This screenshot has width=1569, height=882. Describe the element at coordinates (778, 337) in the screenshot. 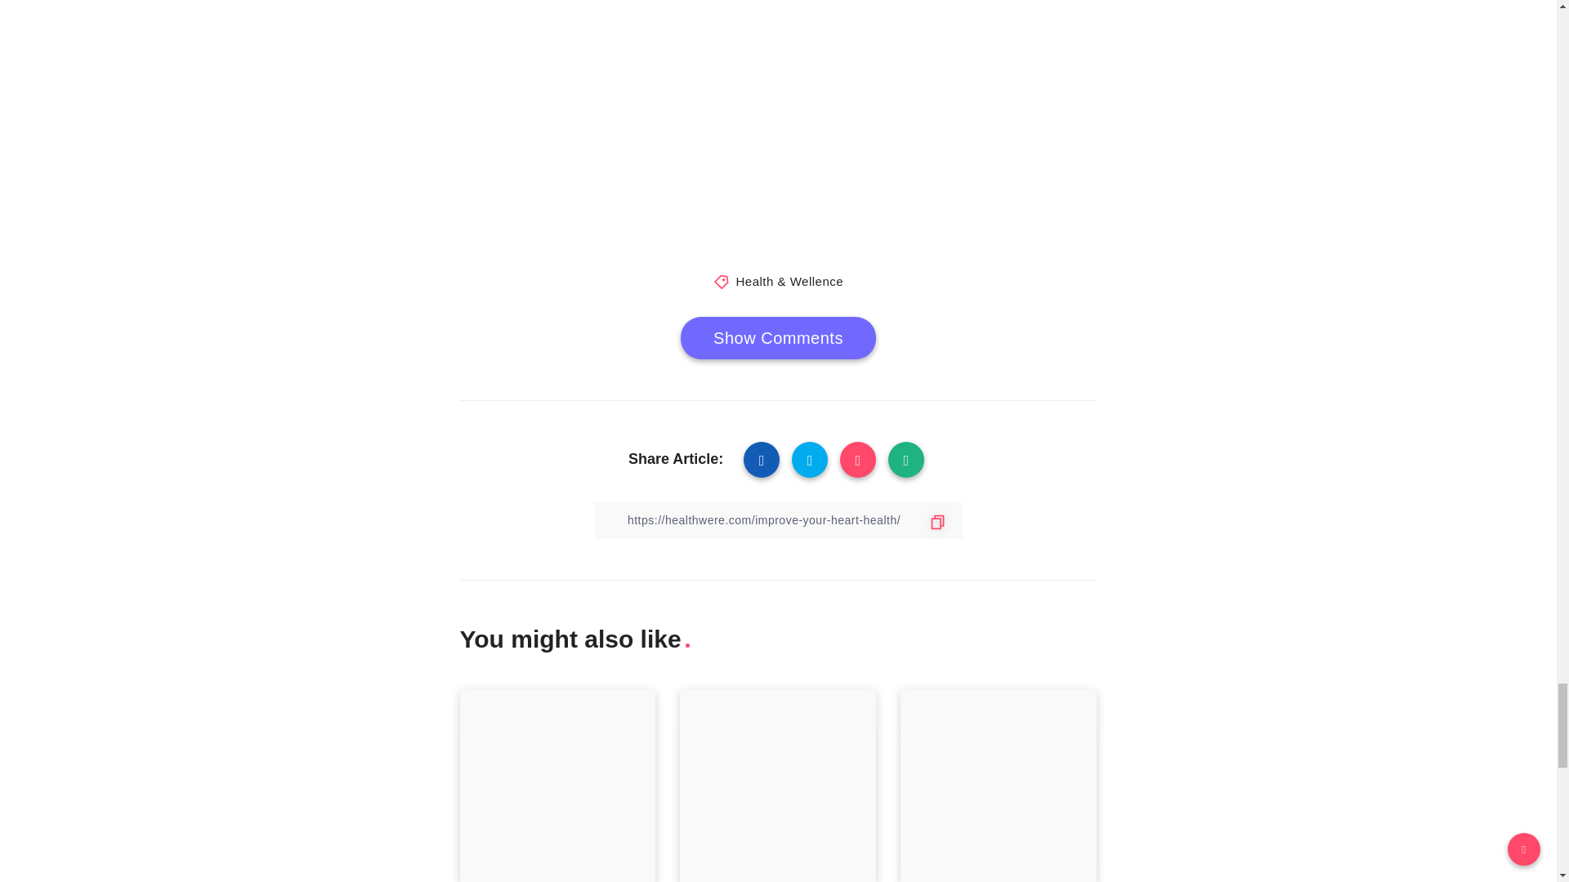

I see `Show Comments` at that location.